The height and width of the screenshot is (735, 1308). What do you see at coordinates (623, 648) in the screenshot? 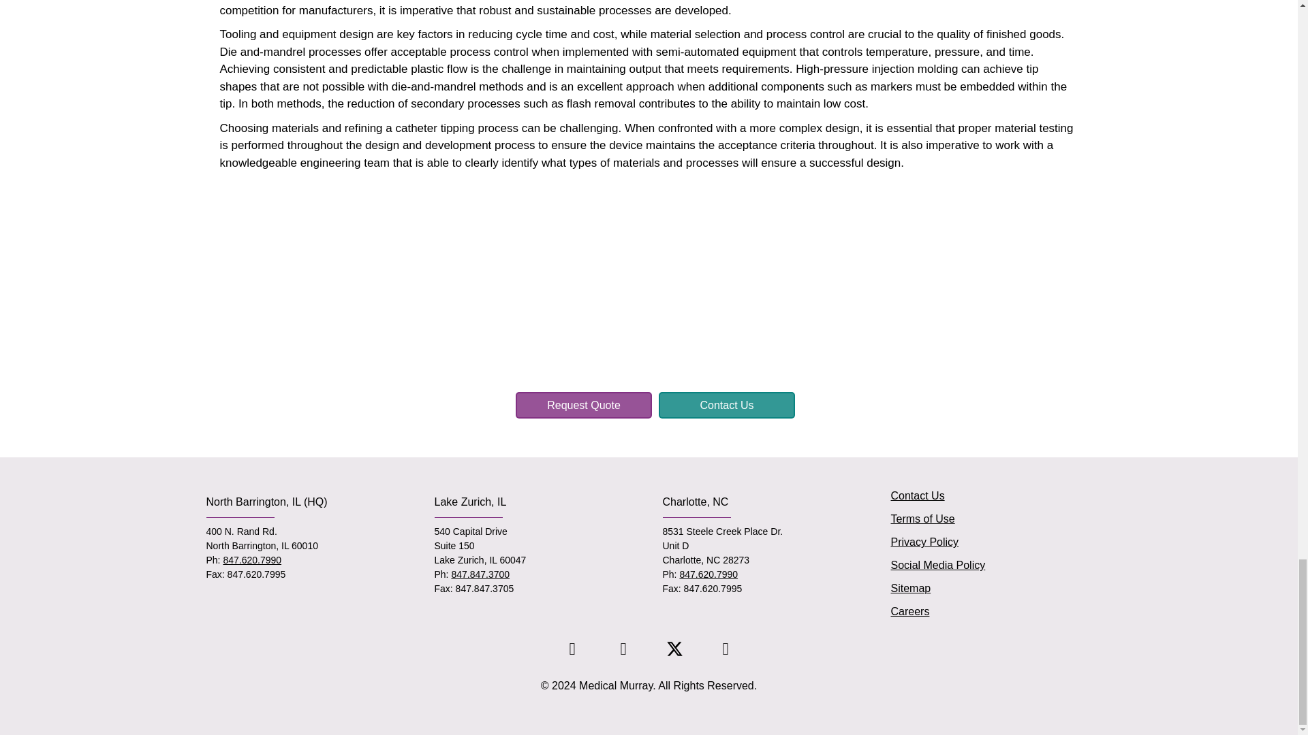
I see `Facebook` at bounding box center [623, 648].